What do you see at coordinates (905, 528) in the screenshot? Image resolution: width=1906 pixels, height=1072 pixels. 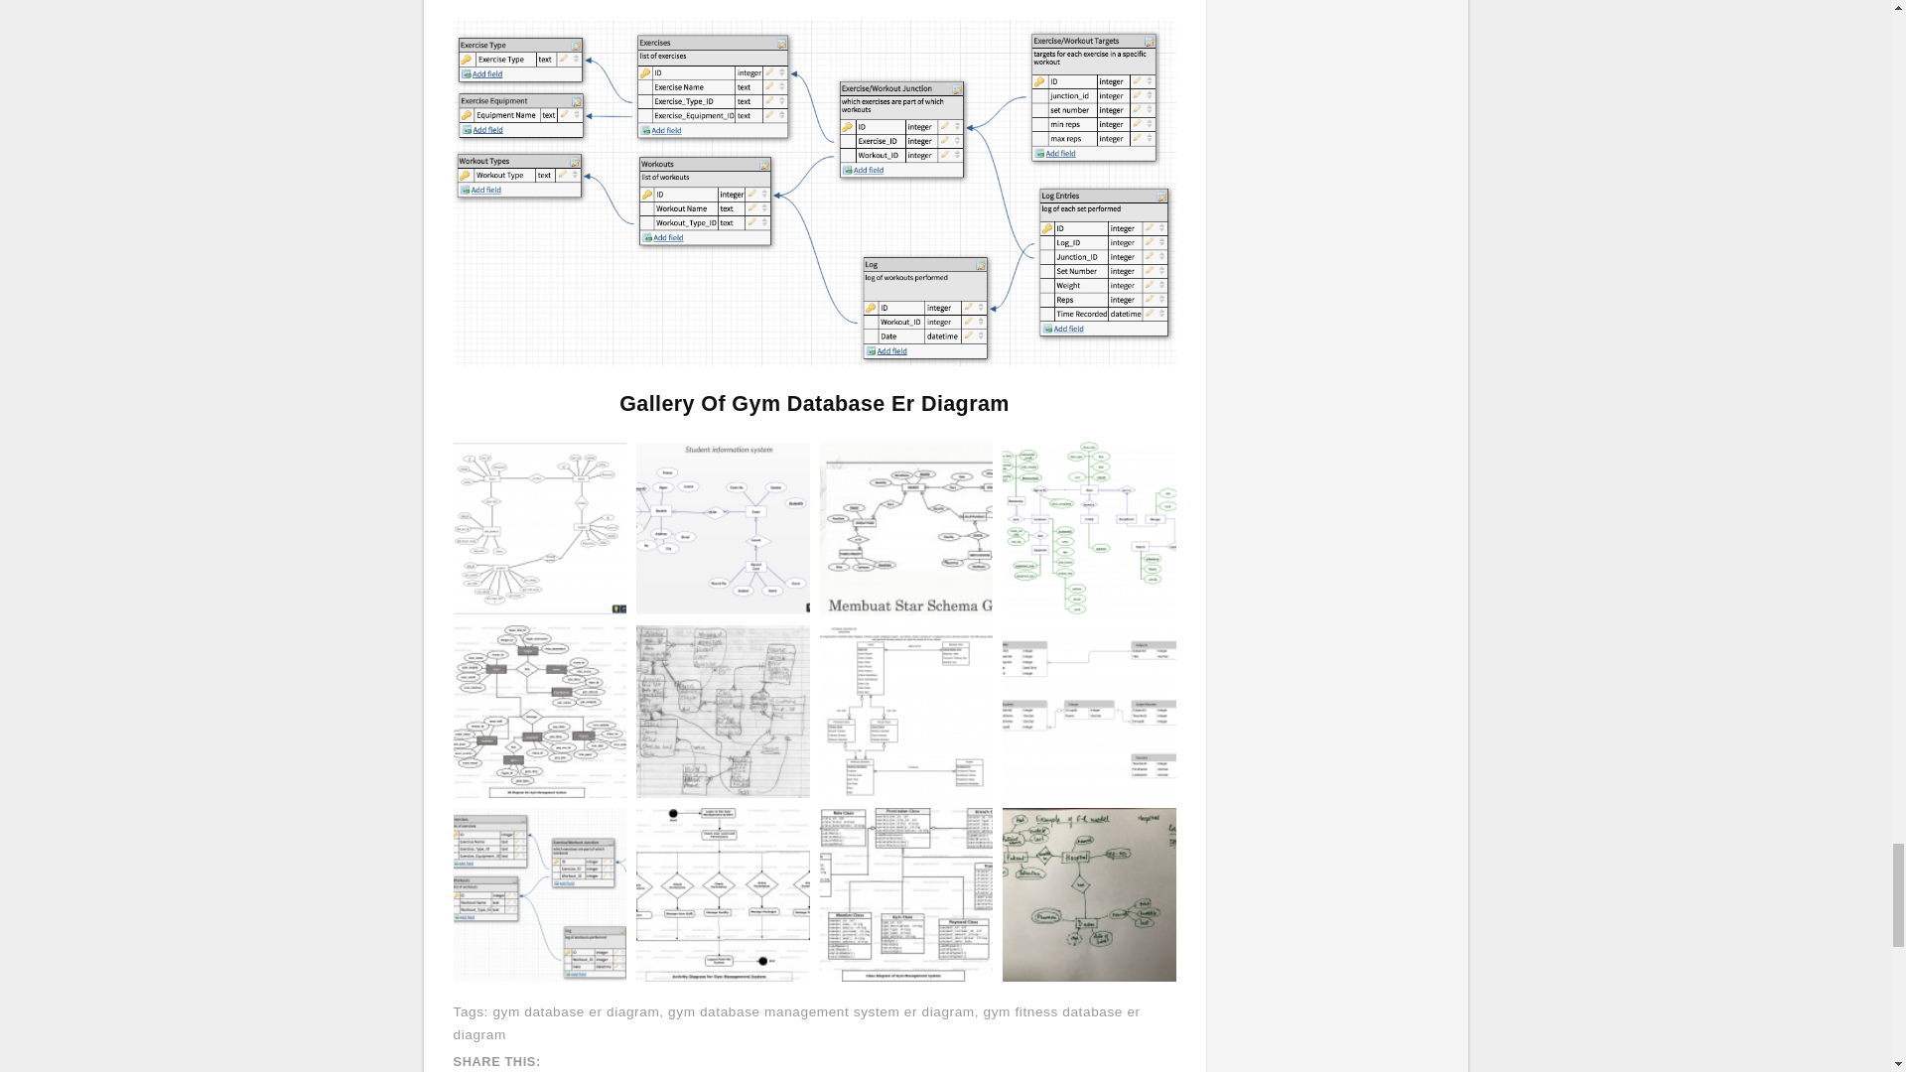 I see `Kcb E 5212100040 Star Schema Gym Fitness   Youtube` at bounding box center [905, 528].